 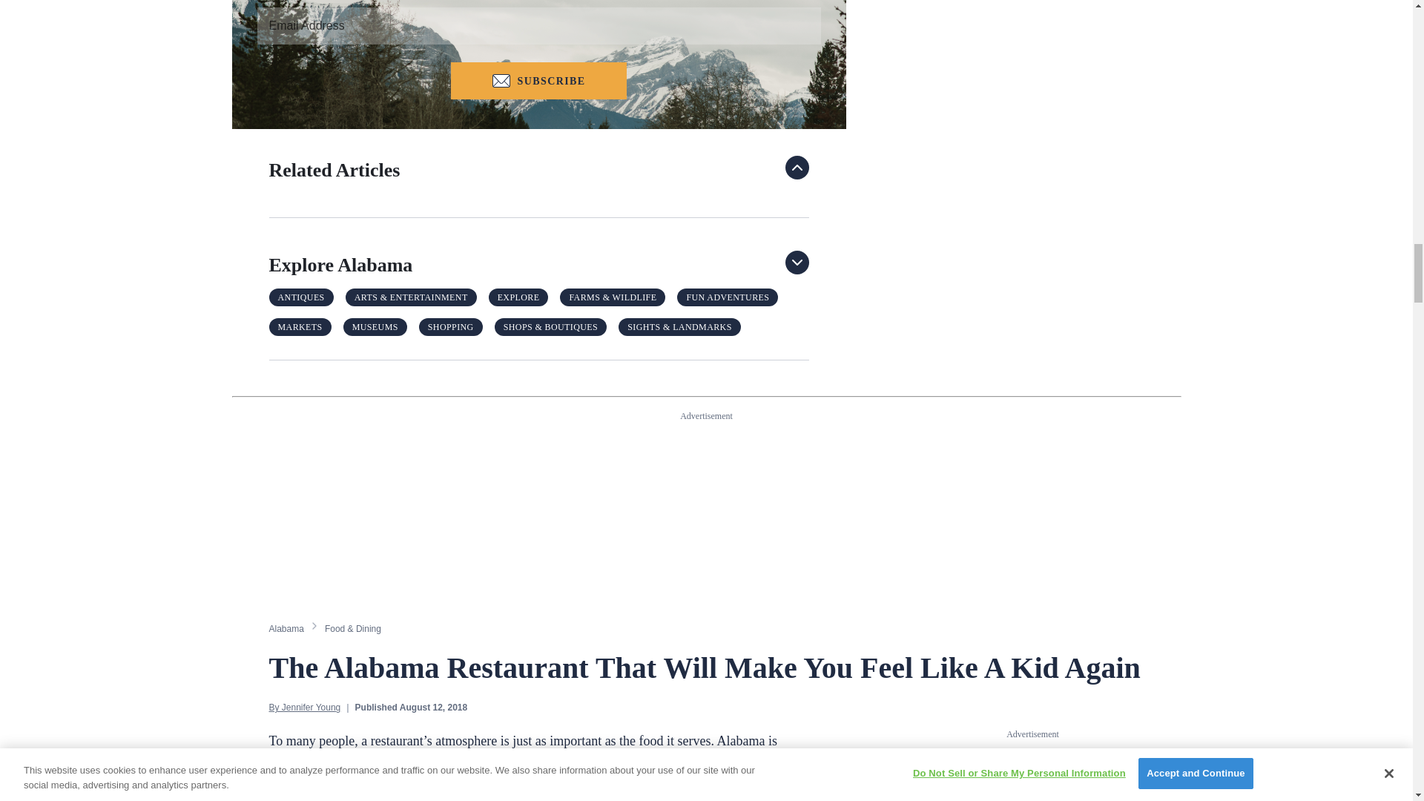 I want to click on Fun Adventures, so click(x=727, y=297).